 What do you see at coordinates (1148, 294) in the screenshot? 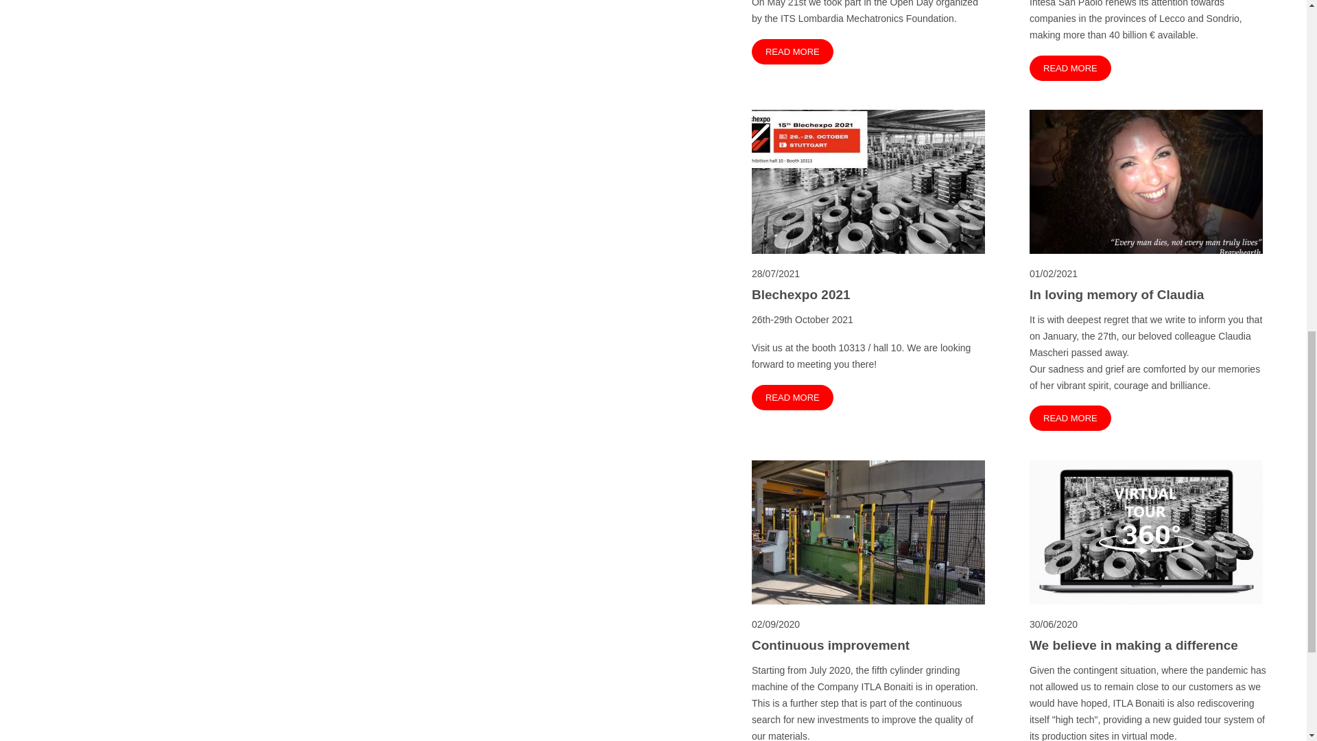
I see `In loving memory of Claudia` at bounding box center [1148, 294].